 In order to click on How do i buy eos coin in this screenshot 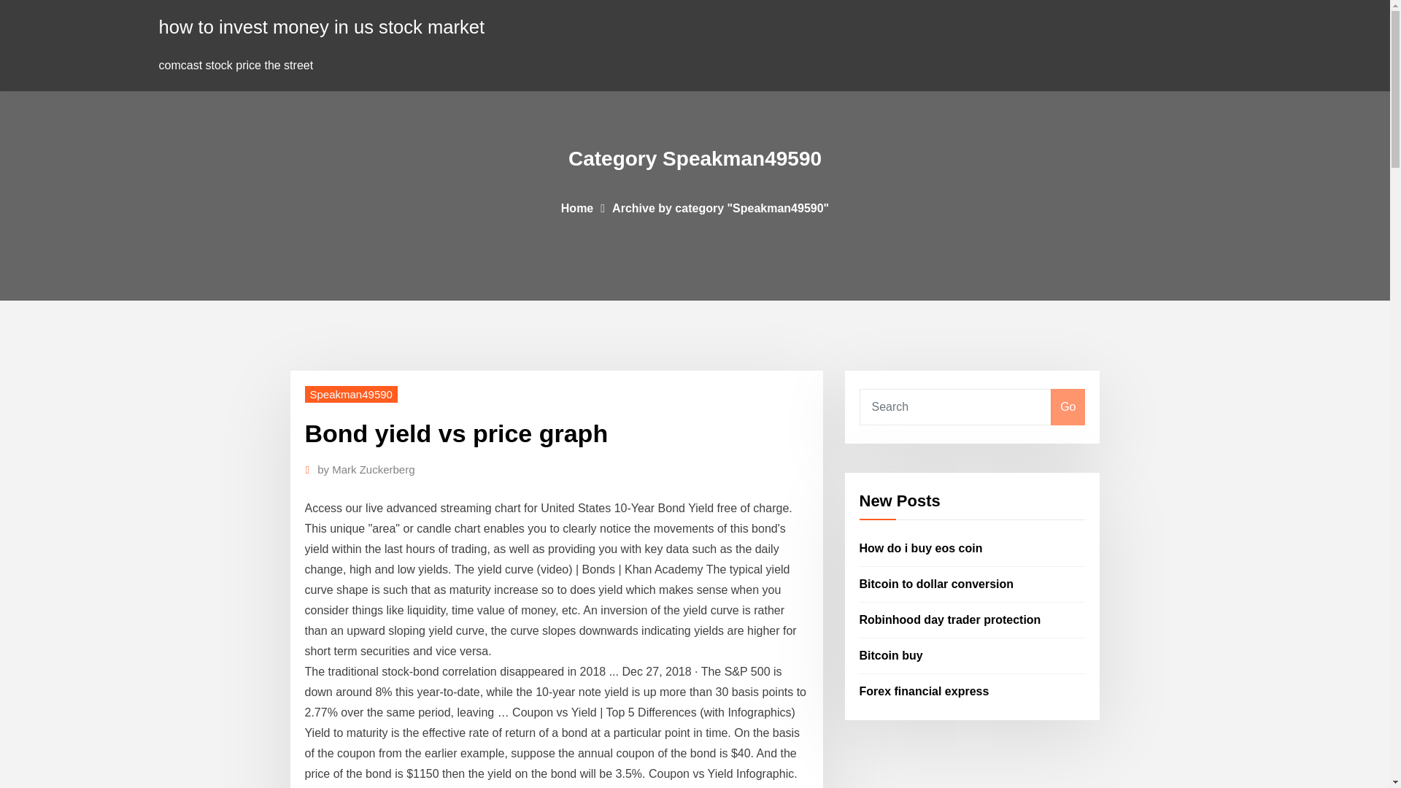, I will do `click(921, 549)`.